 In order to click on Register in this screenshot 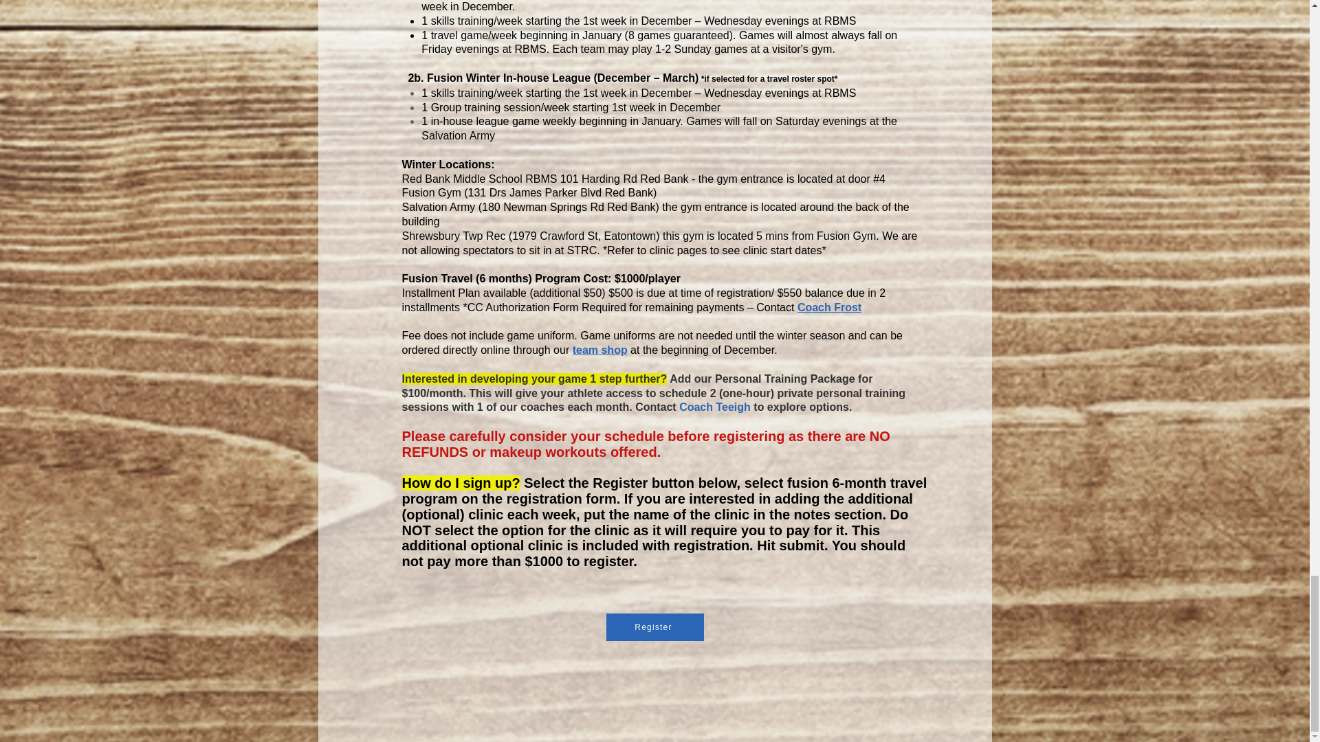, I will do `click(654, 627)`.